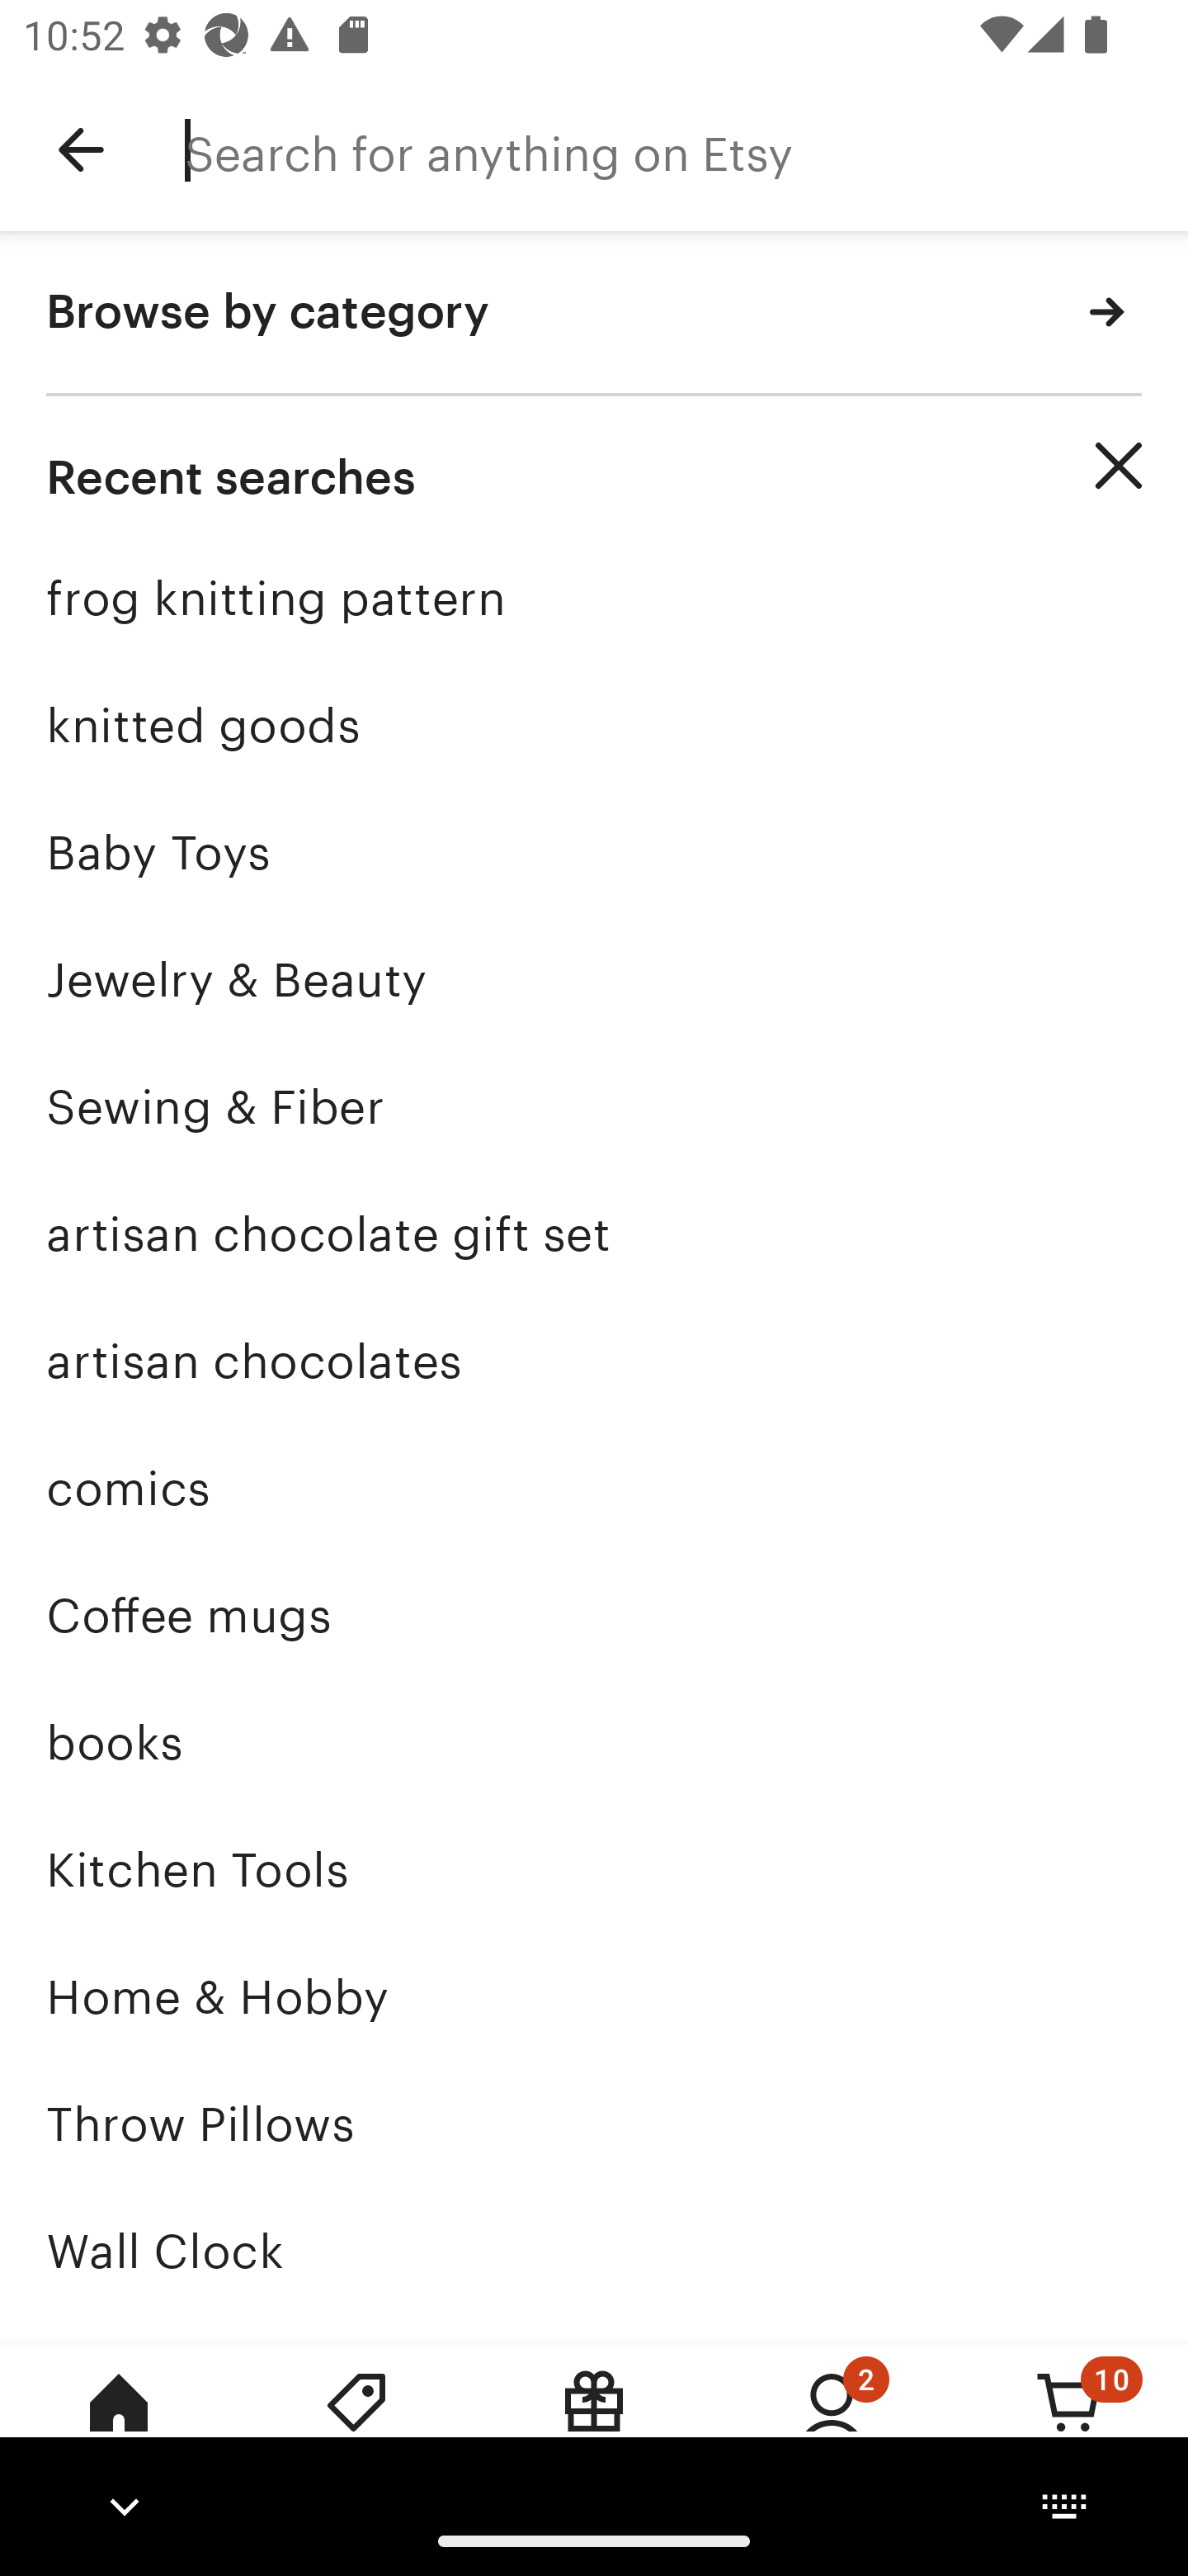 The image size is (1188, 2576). I want to click on Clear, so click(1119, 466).